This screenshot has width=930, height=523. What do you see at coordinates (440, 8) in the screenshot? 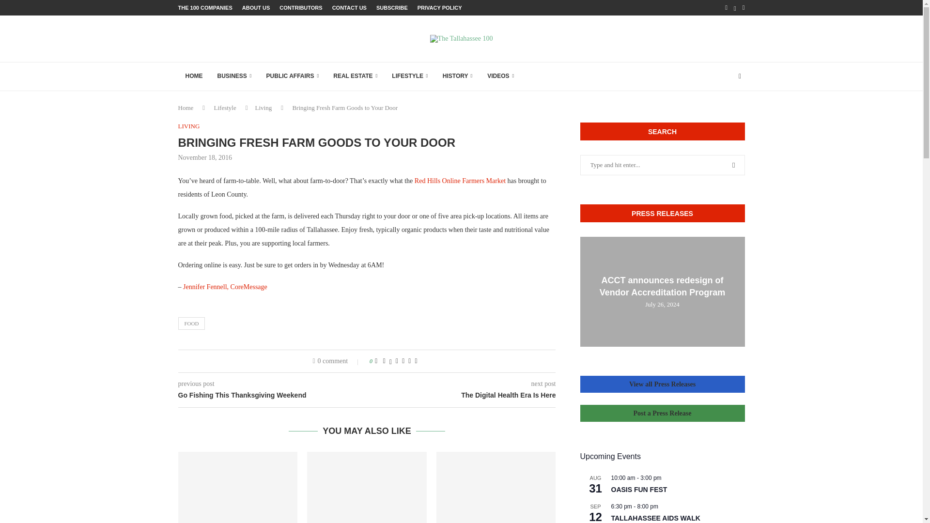
I see `PRIVACY POLICY` at bounding box center [440, 8].